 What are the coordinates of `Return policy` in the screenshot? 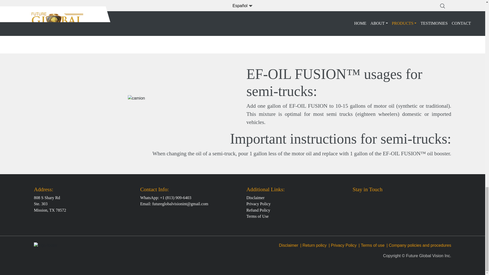 It's located at (315, 245).